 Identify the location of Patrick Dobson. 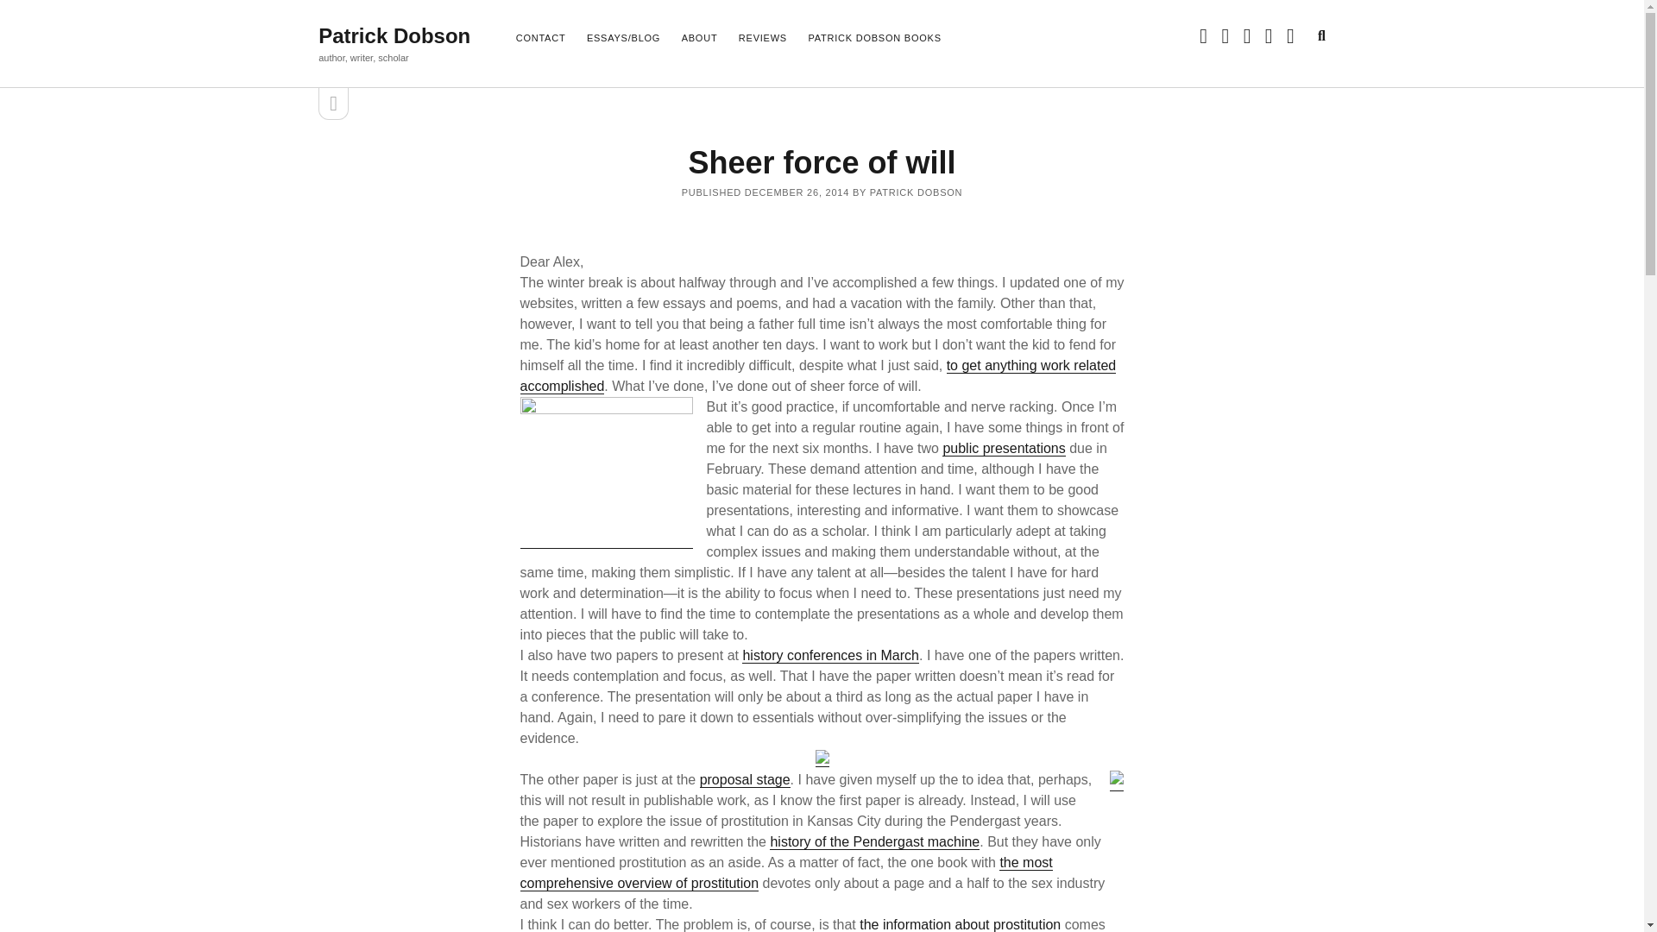
(394, 36).